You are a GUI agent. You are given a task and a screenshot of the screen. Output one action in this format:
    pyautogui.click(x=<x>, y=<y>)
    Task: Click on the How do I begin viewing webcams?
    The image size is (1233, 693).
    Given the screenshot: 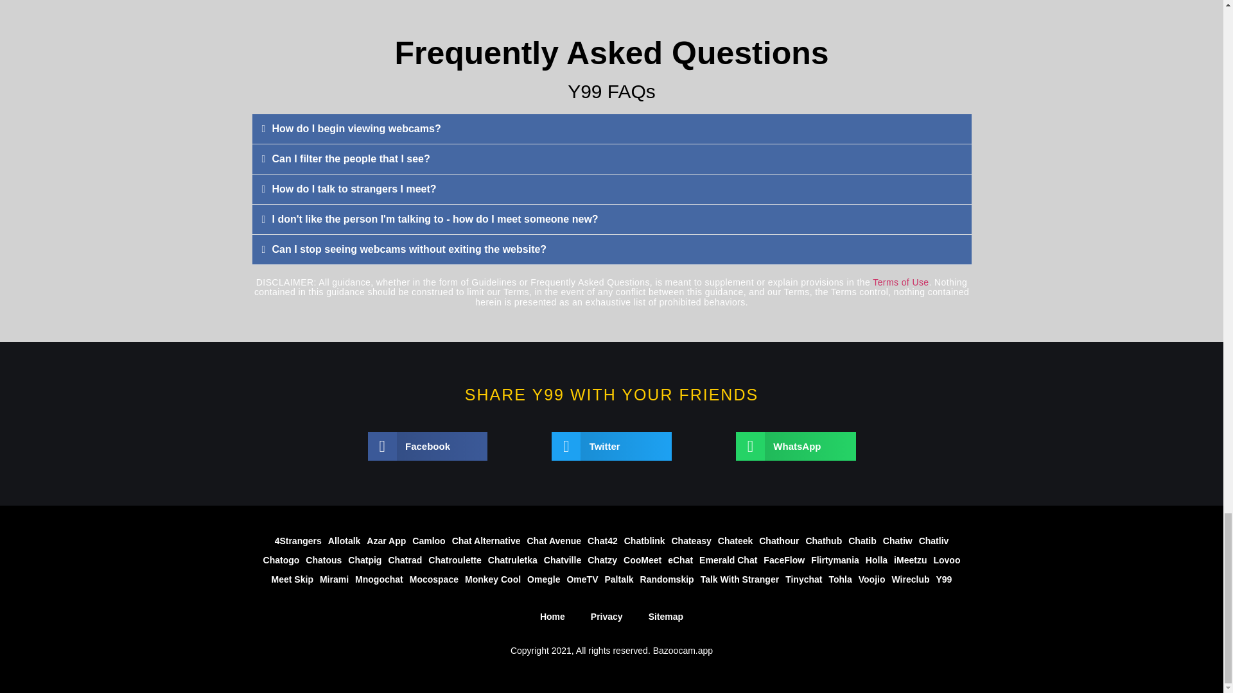 What is the action you would take?
    pyautogui.click(x=357, y=128)
    